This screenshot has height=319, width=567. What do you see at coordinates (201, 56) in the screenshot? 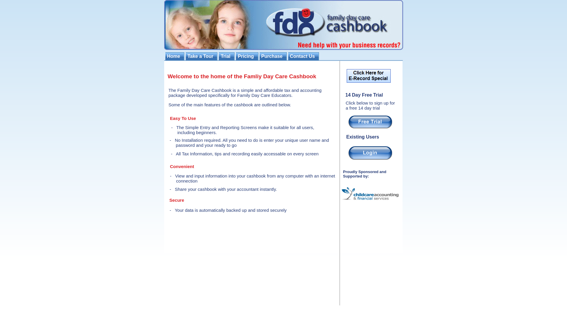
I see `Take a Tour` at bounding box center [201, 56].